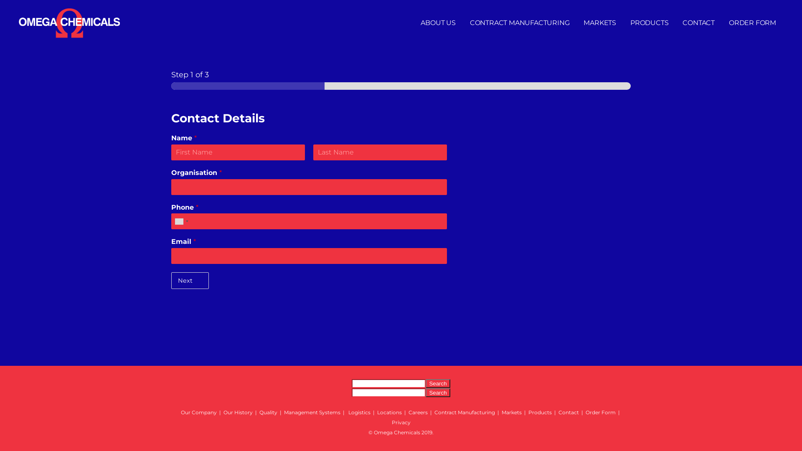 This screenshot has height=451, width=802. What do you see at coordinates (698, 23) in the screenshot?
I see `CONTACT` at bounding box center [698, 23].